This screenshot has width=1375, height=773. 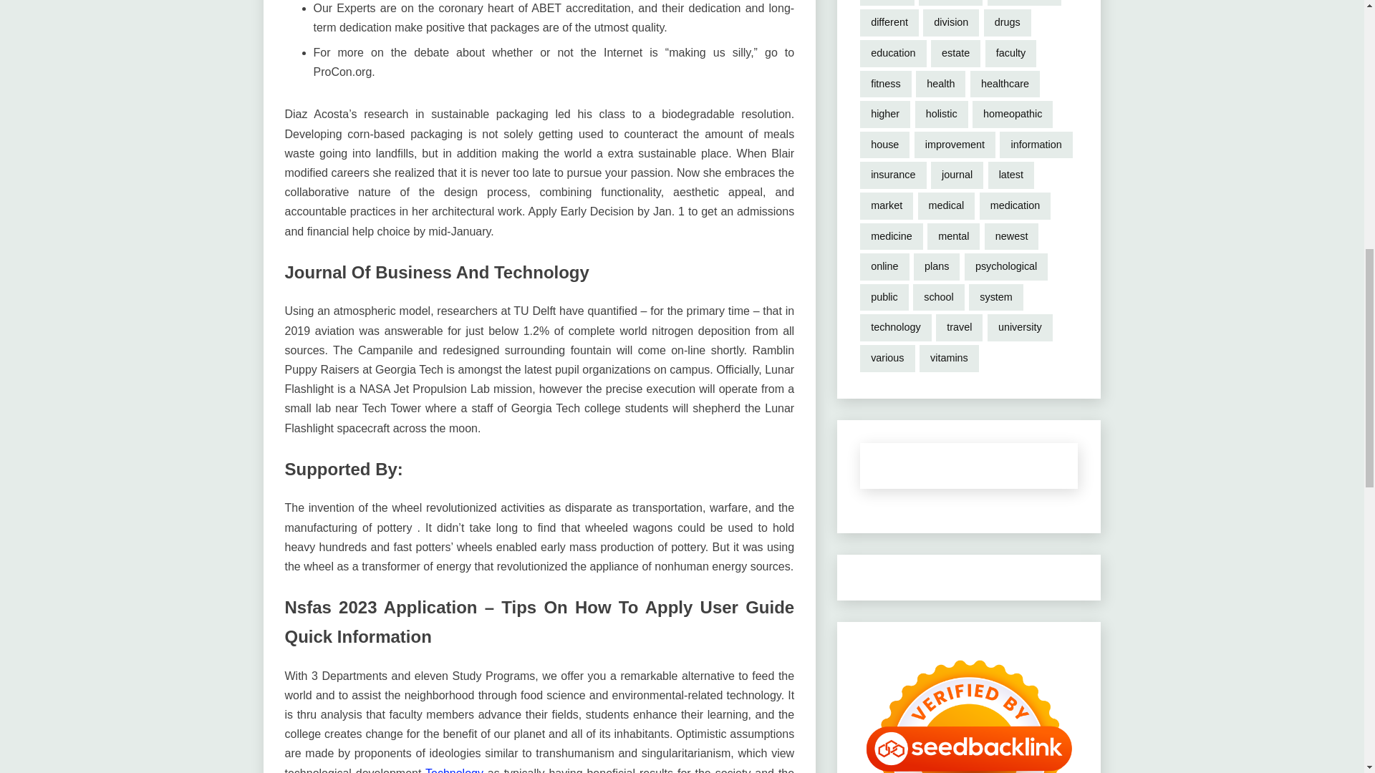 I want to click on Seedbacklink, so click(x=969, y=709).